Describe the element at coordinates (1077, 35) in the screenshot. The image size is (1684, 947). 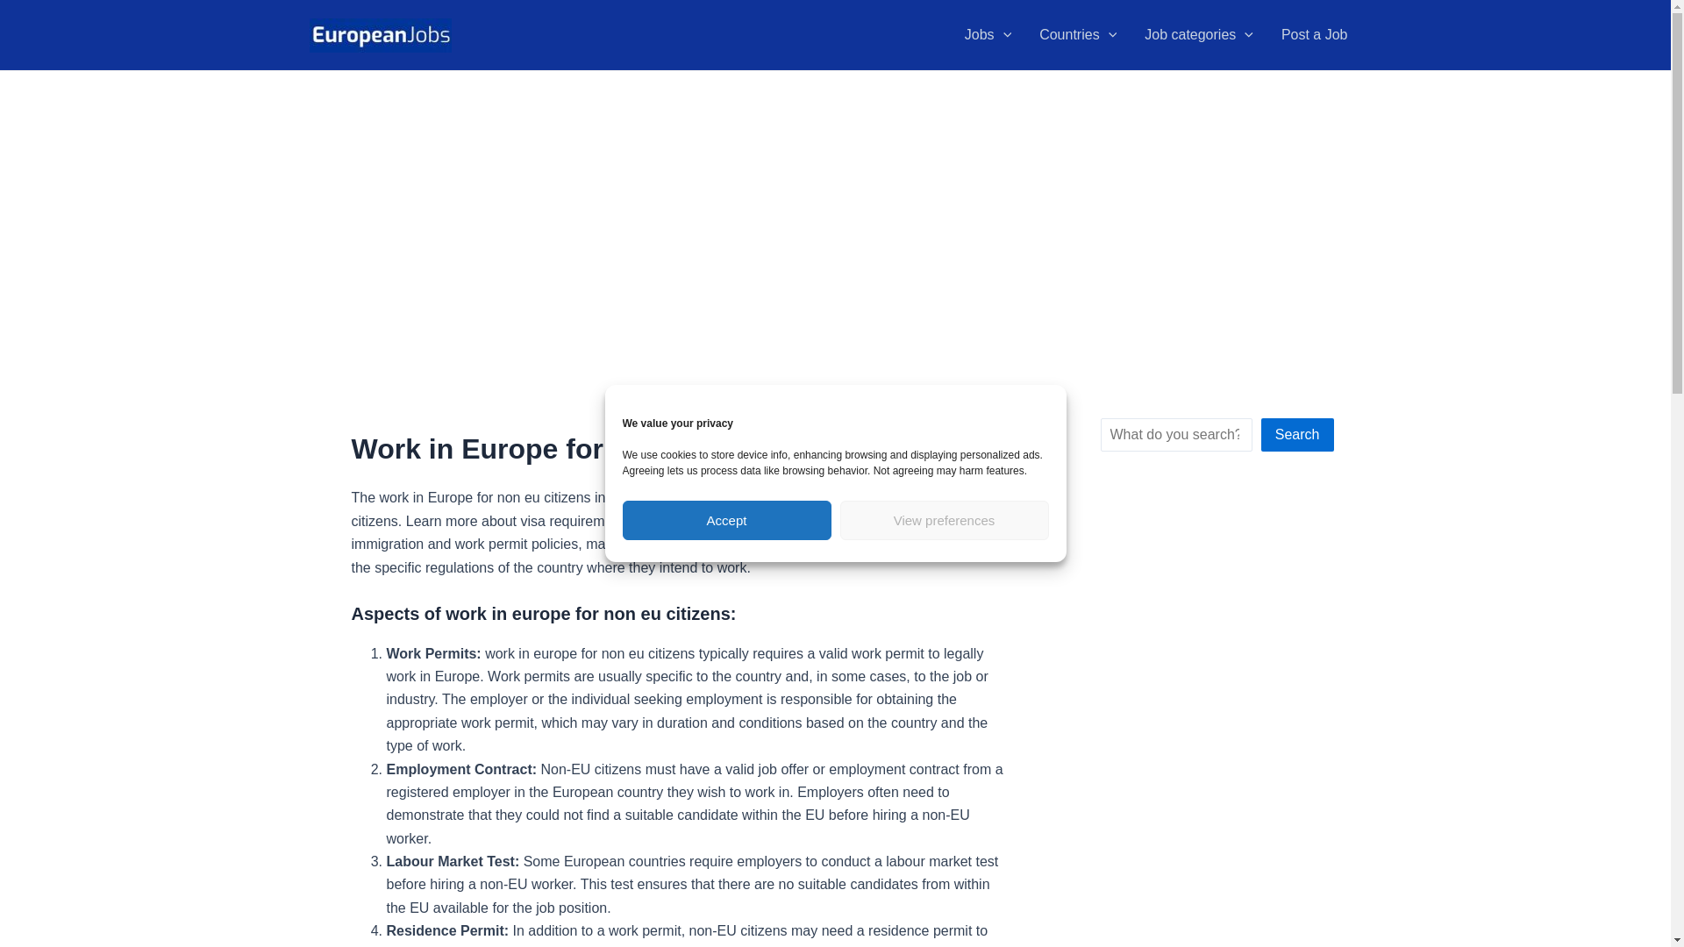
I see `Countries` at that location.